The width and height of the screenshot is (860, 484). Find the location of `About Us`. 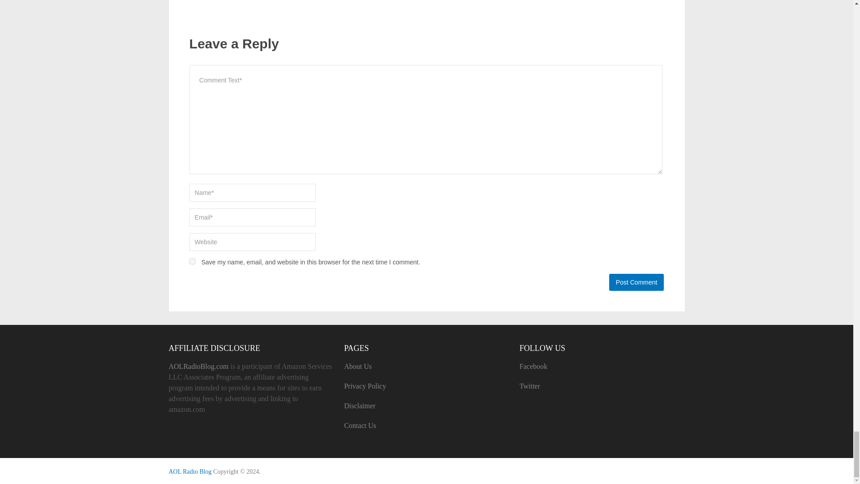

About Us is located at coordinates (357, 366).